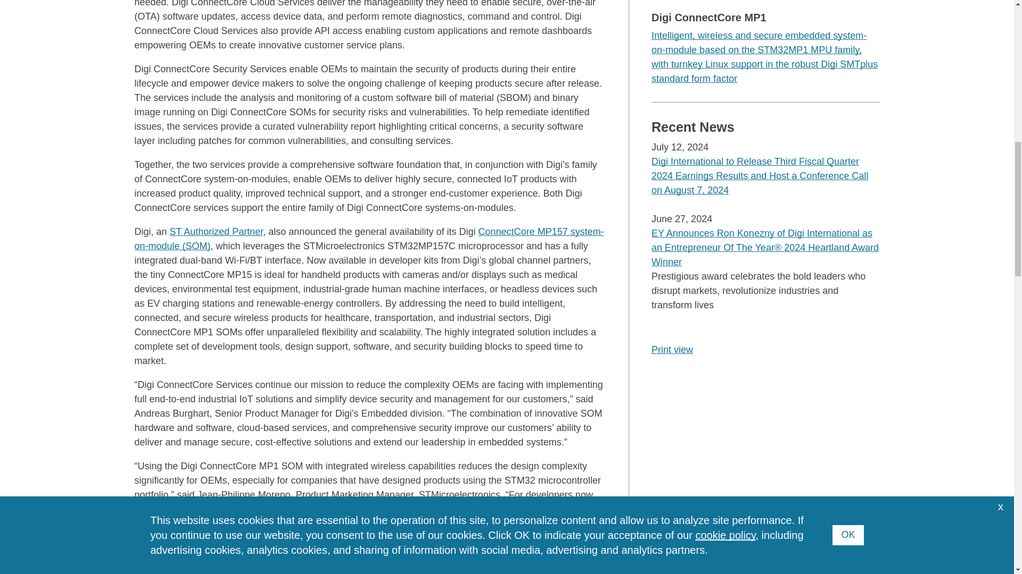  Describe the element at coordinates (672, 350) in the screenshot. I see `Printable View` at that location.